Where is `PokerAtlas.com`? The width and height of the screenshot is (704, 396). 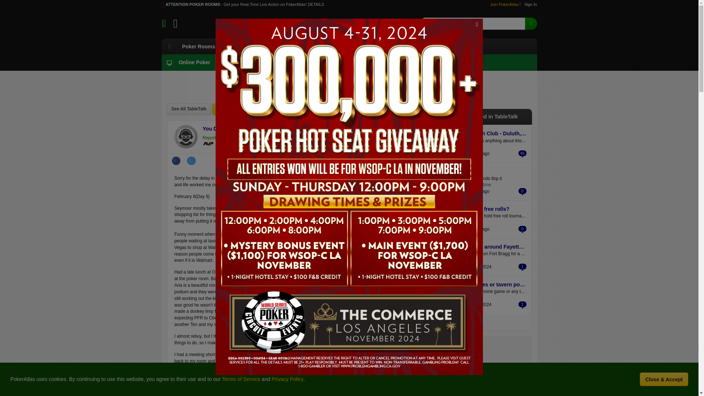
PokerAtlas.com is located at coordinates (204, 23).